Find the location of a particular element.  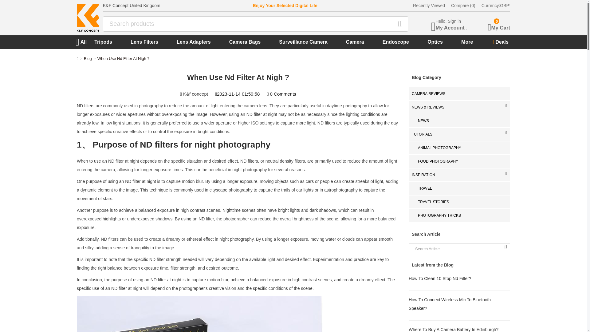

Account is located at coordinates (495, 25).